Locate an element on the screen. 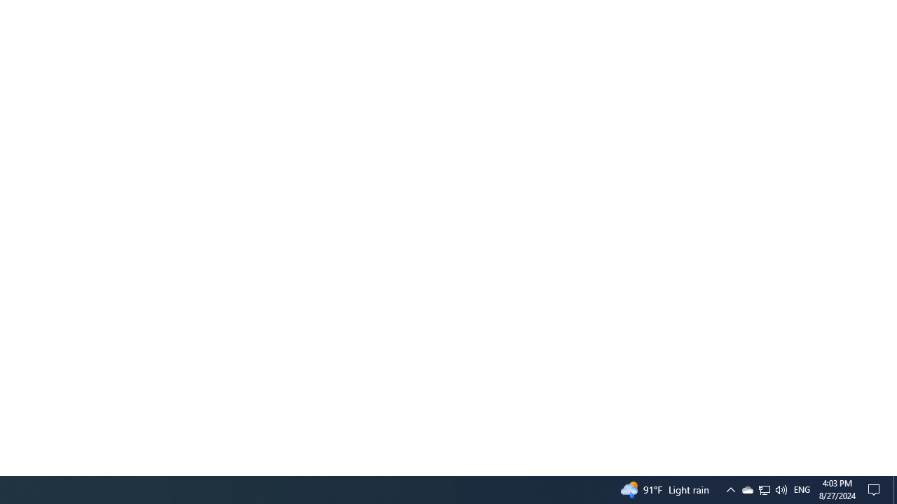 The height and width of the screenshot is (504, 897). User Promoted Notification Area is located at coordinates (765, 490).